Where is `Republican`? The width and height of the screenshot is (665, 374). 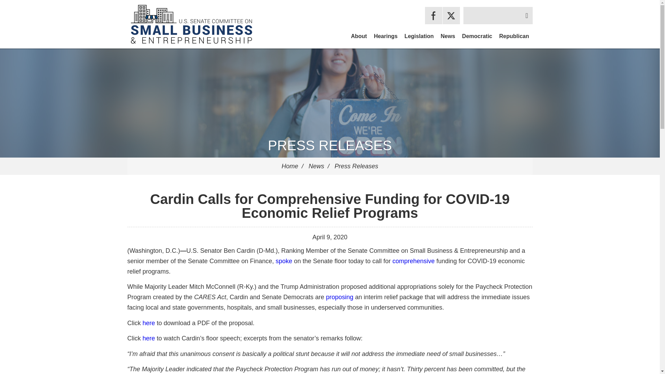 Republican is located at coordinates (514, 36).